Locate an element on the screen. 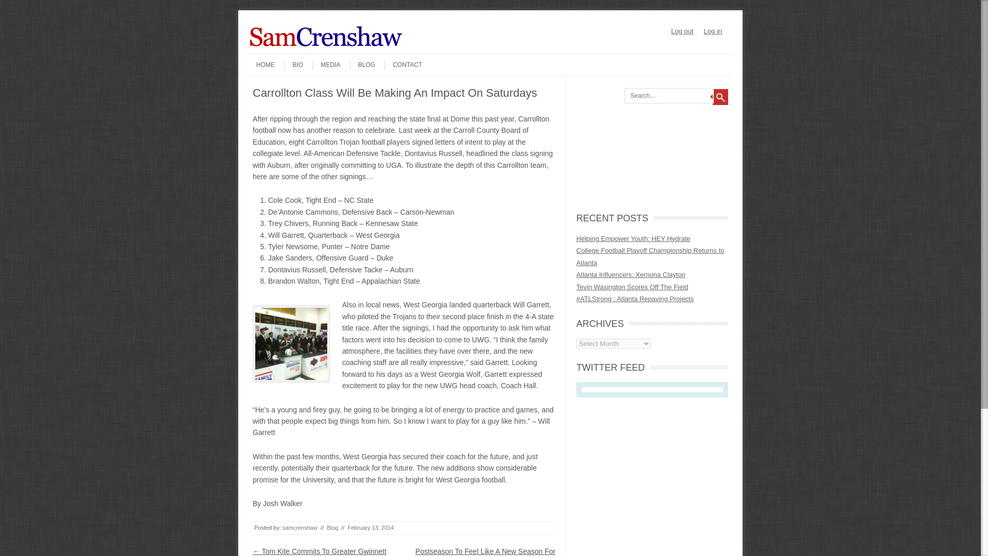 This screenshot has width=988, height=556. HOME is located at coordinates (261, 65).